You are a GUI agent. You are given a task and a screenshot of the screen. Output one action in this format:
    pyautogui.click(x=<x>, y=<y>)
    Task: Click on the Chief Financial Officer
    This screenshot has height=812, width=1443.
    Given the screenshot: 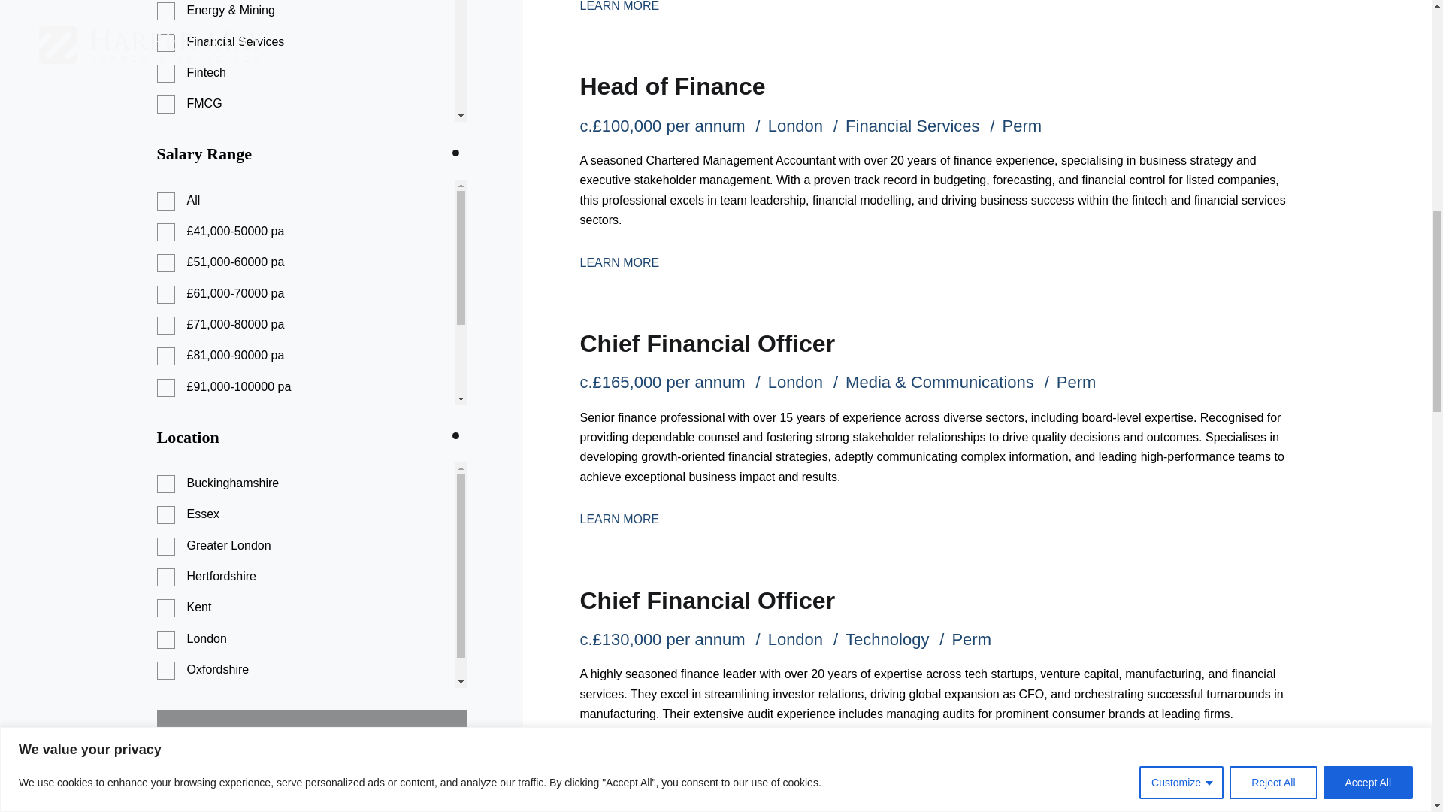 What is the action you would take?
    pyautogui.click(x=707, y=343)
    